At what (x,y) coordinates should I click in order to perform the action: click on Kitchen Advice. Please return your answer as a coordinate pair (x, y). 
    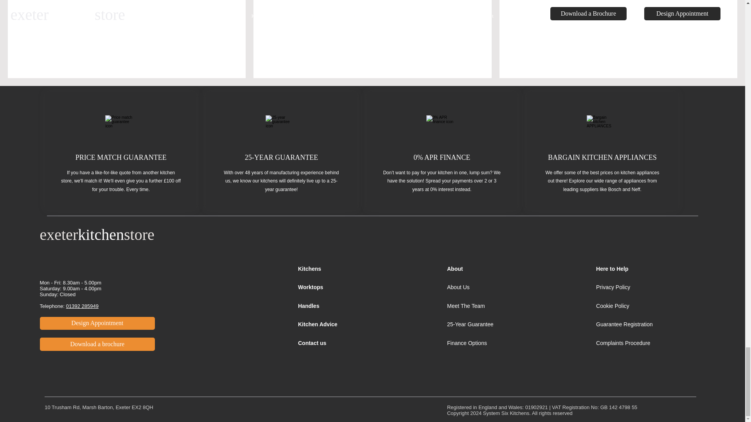
    Looking at the image, I should click on (318, 324).